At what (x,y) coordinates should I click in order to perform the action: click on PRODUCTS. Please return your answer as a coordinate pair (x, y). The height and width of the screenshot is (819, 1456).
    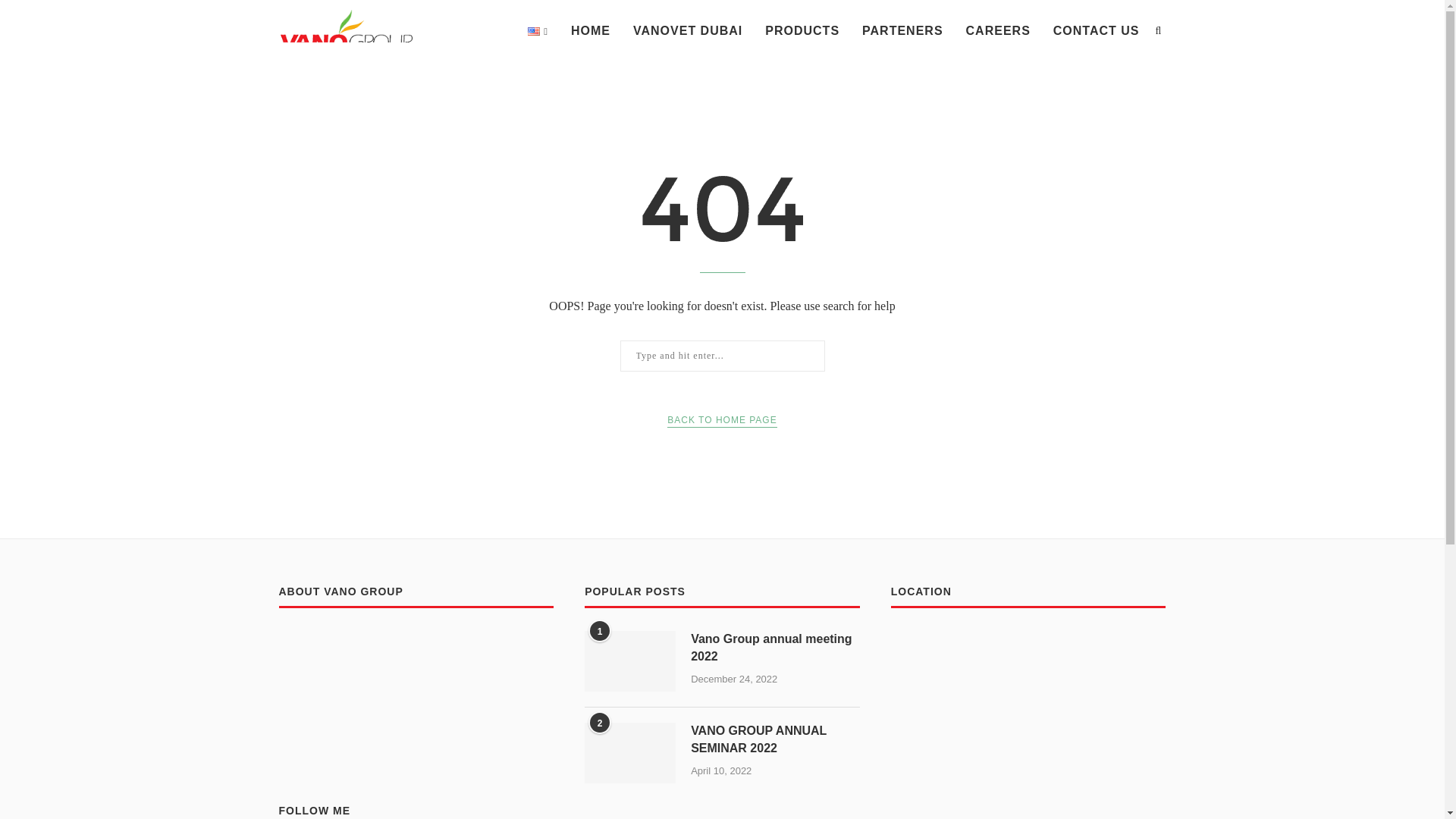
    Looking at the image, I should click on (802, 31).